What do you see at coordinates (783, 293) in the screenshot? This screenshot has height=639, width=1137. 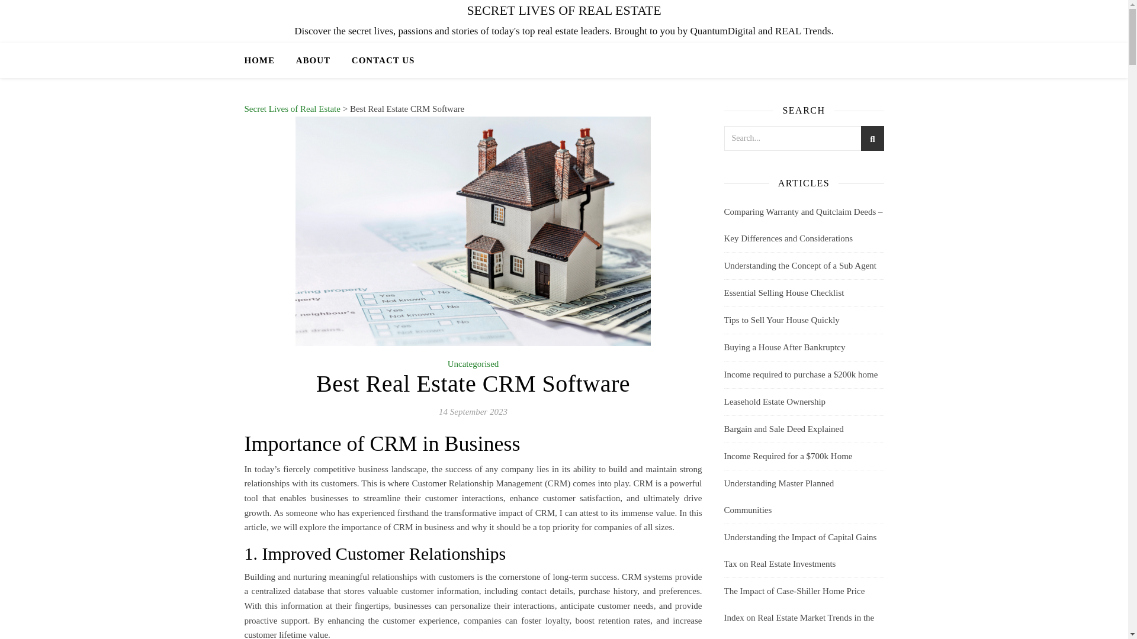 I see `Essential Selling House Checklist` at bounding box center [783, 293].